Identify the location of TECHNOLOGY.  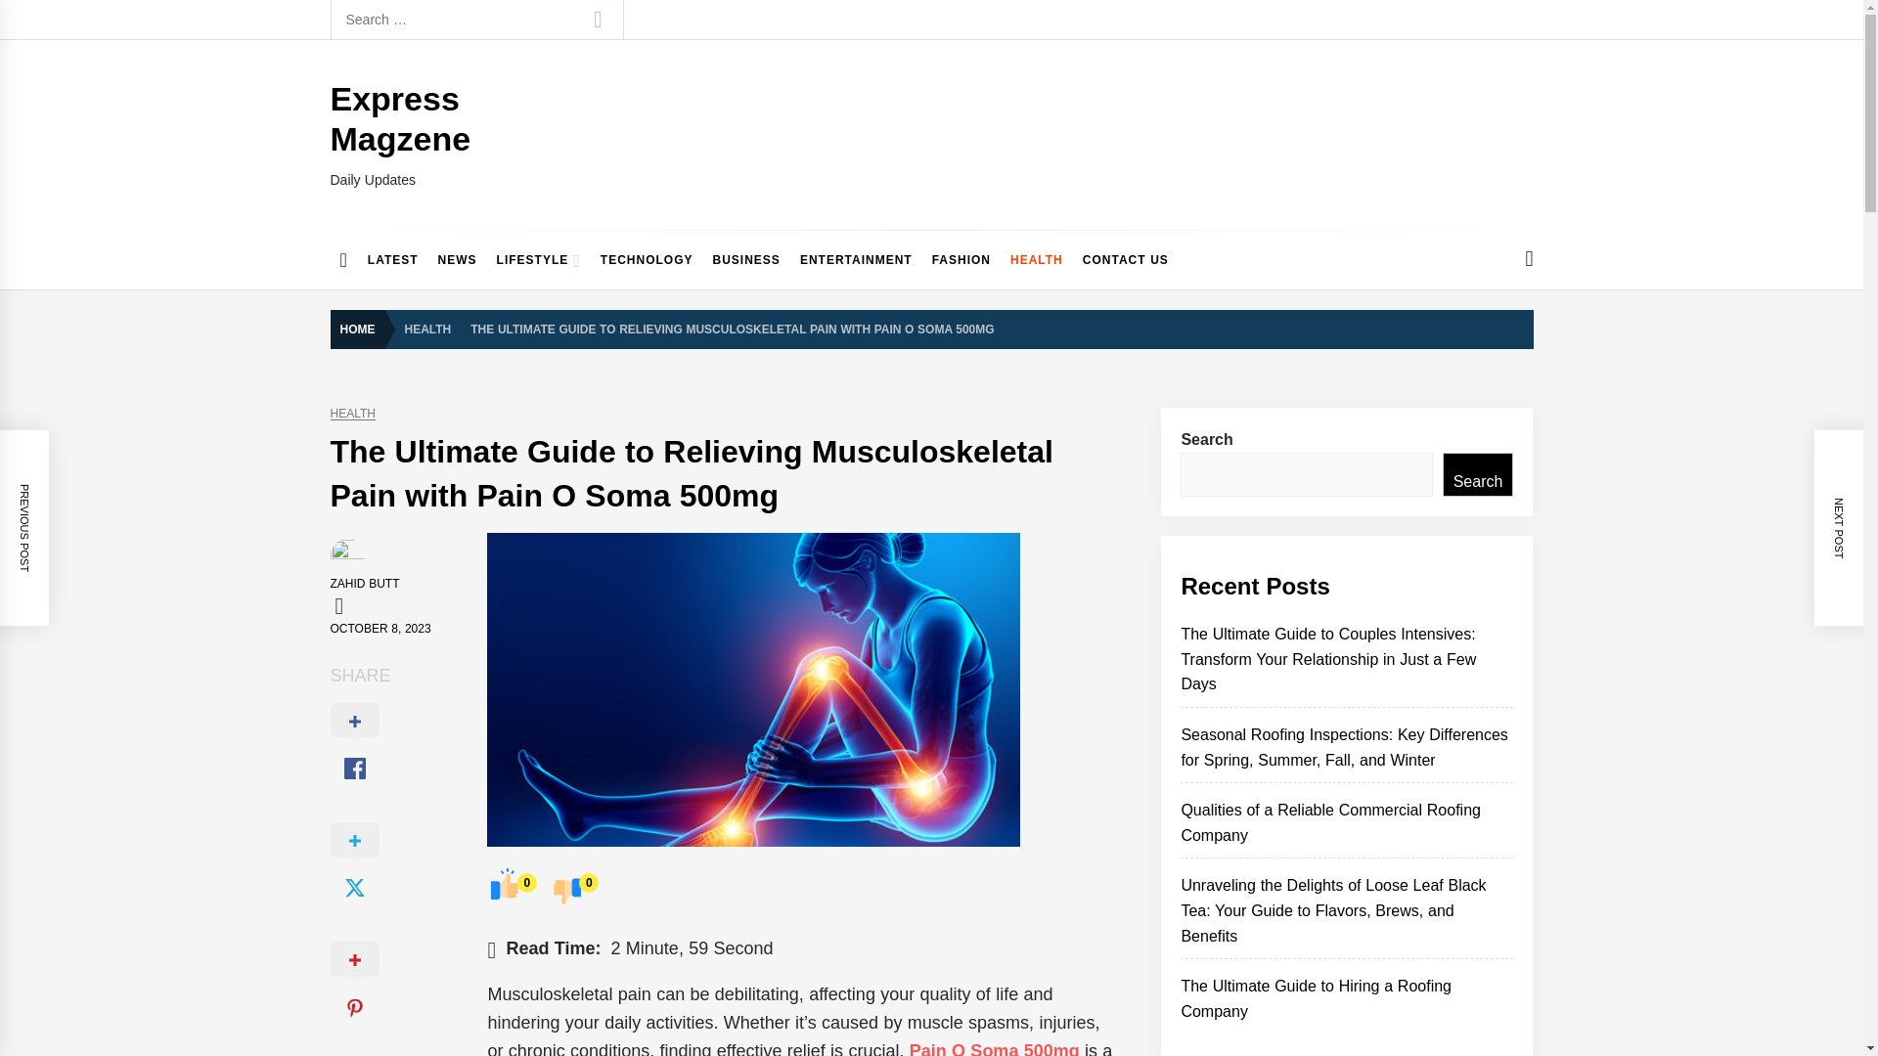
(647, 260).